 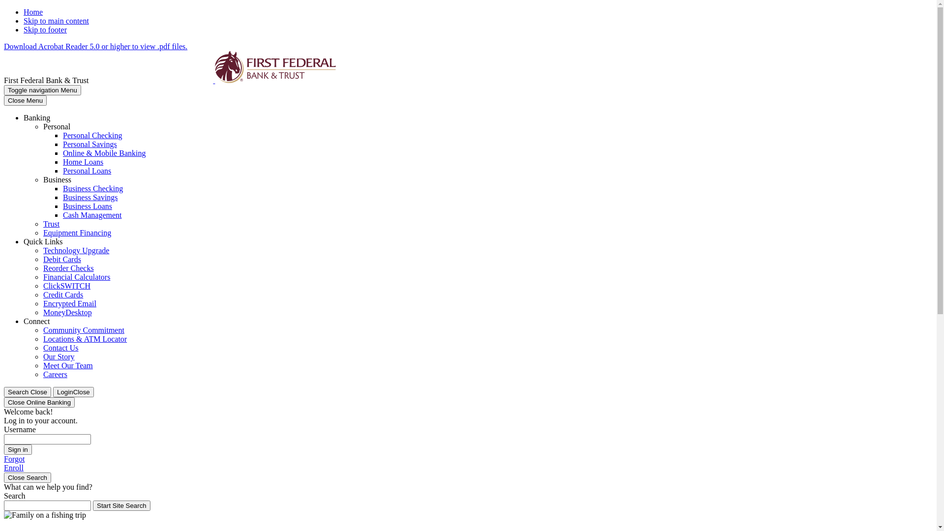 What do you see at coordinates (70, 304) in the screenshot?
I see `Encrypted Email` at bounding box center [70, 304].